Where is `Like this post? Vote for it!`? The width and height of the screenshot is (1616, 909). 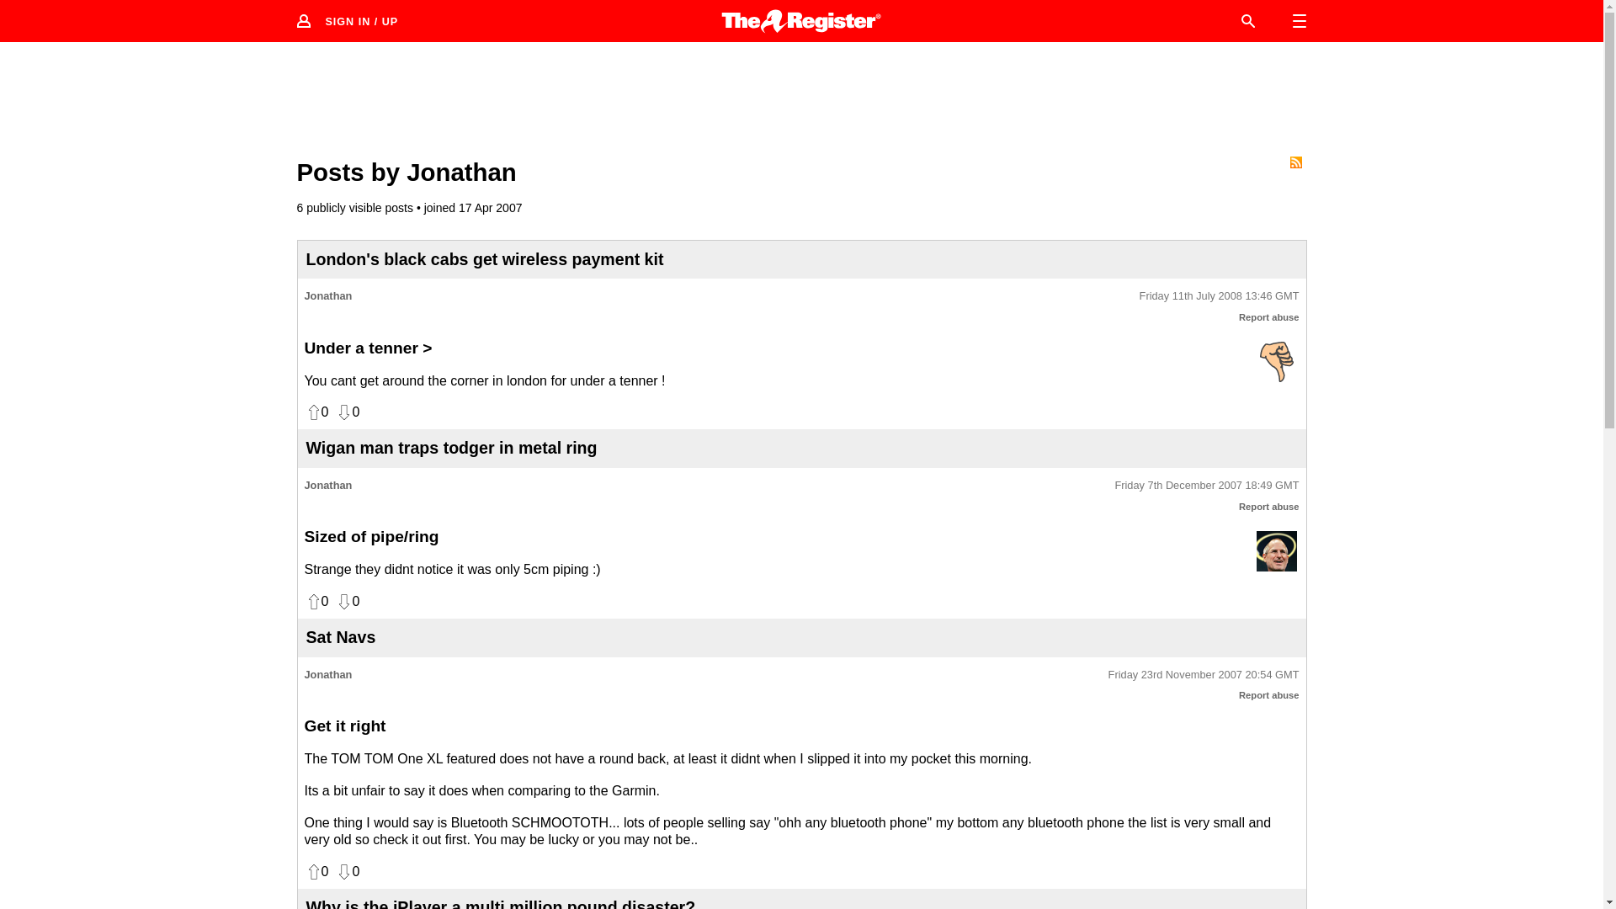
Like this post? Vote for it! is located at coordinates (316, 872).